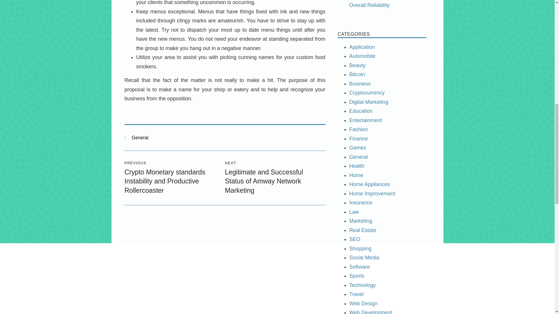  I want to click on Law, so click(354, 212).